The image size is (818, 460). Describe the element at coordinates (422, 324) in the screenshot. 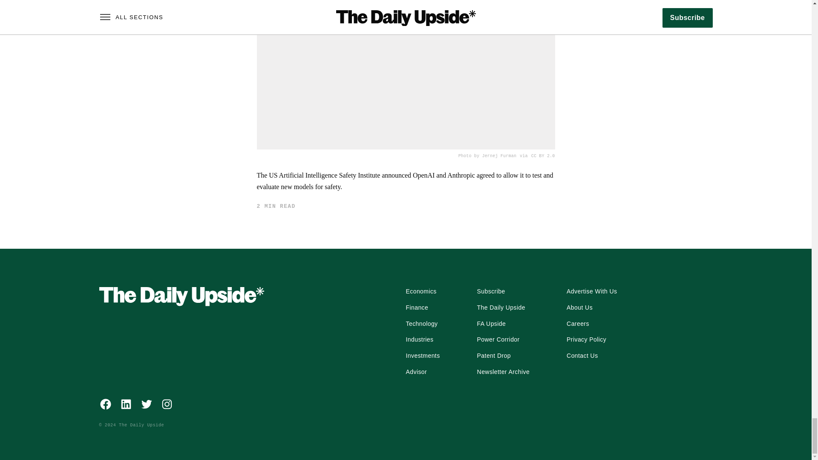

I see `Technology articles` at that location.